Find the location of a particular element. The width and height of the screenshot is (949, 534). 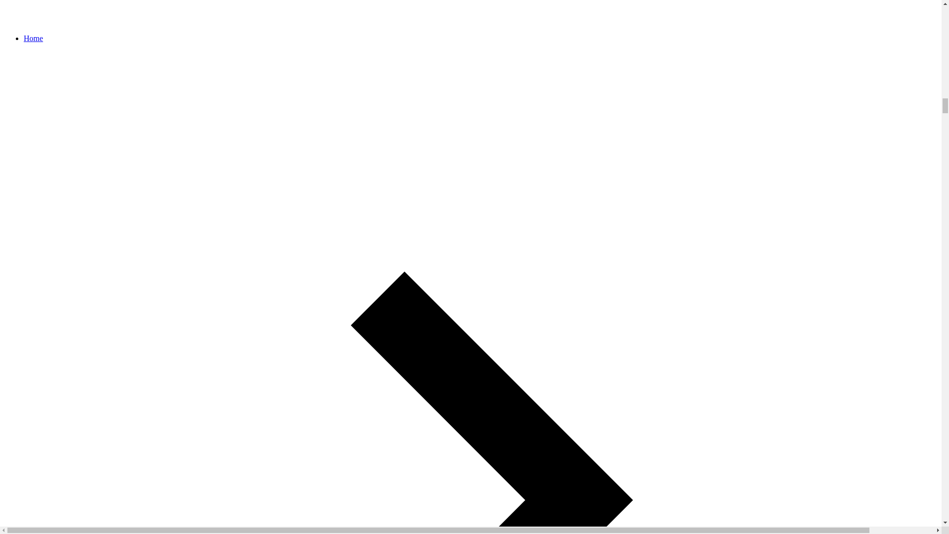

Home is located at coordinates (33, 39).